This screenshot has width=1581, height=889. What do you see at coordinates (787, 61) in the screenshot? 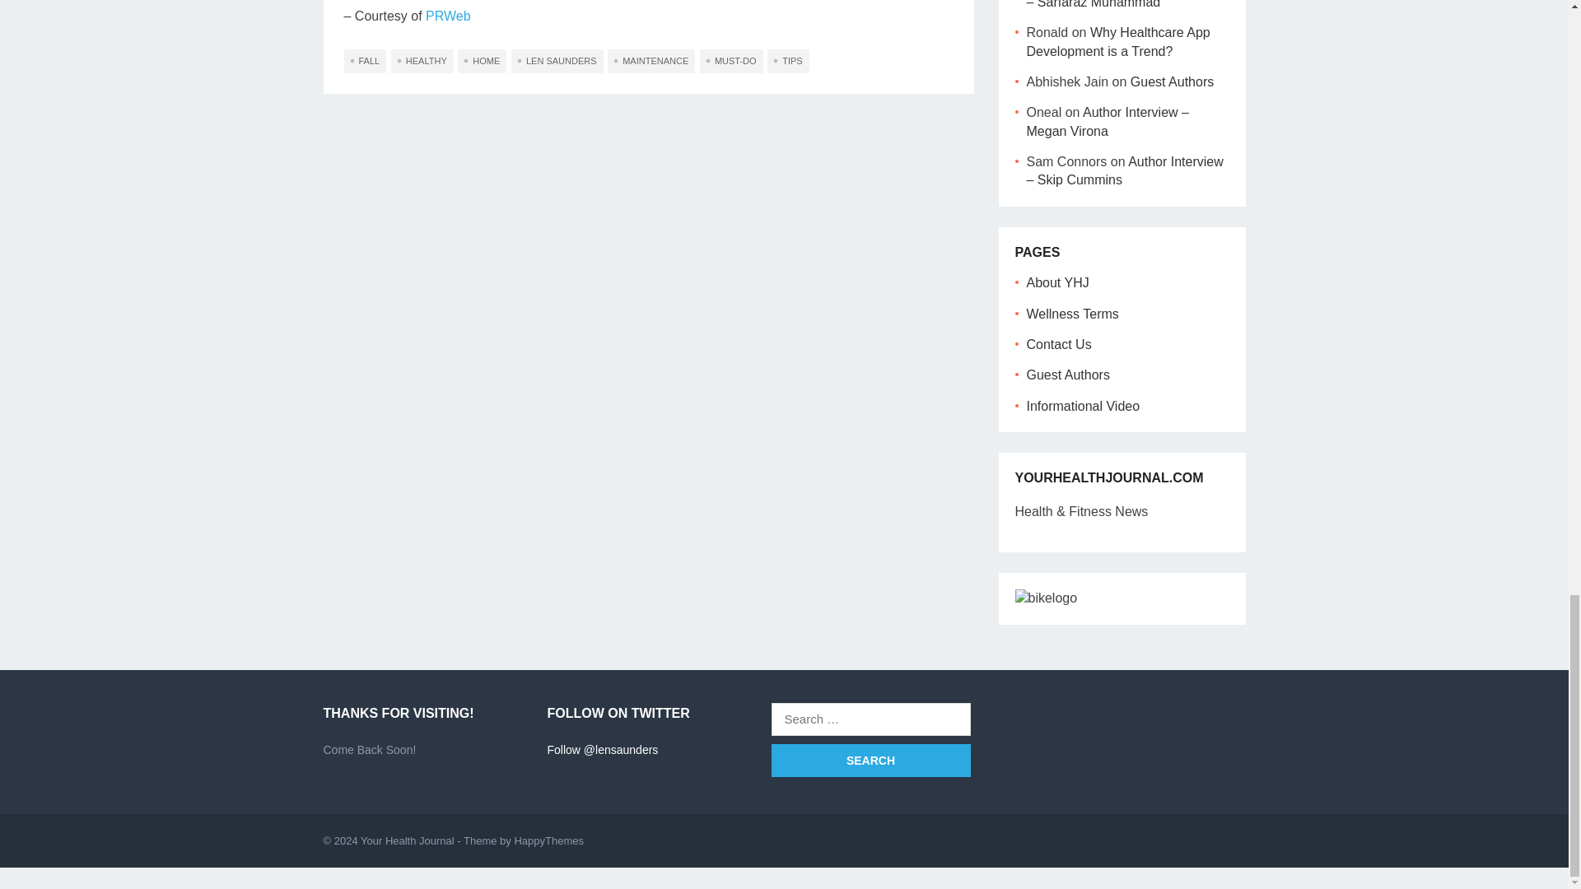
I see `TIPS` at bounding box center [787, 61].